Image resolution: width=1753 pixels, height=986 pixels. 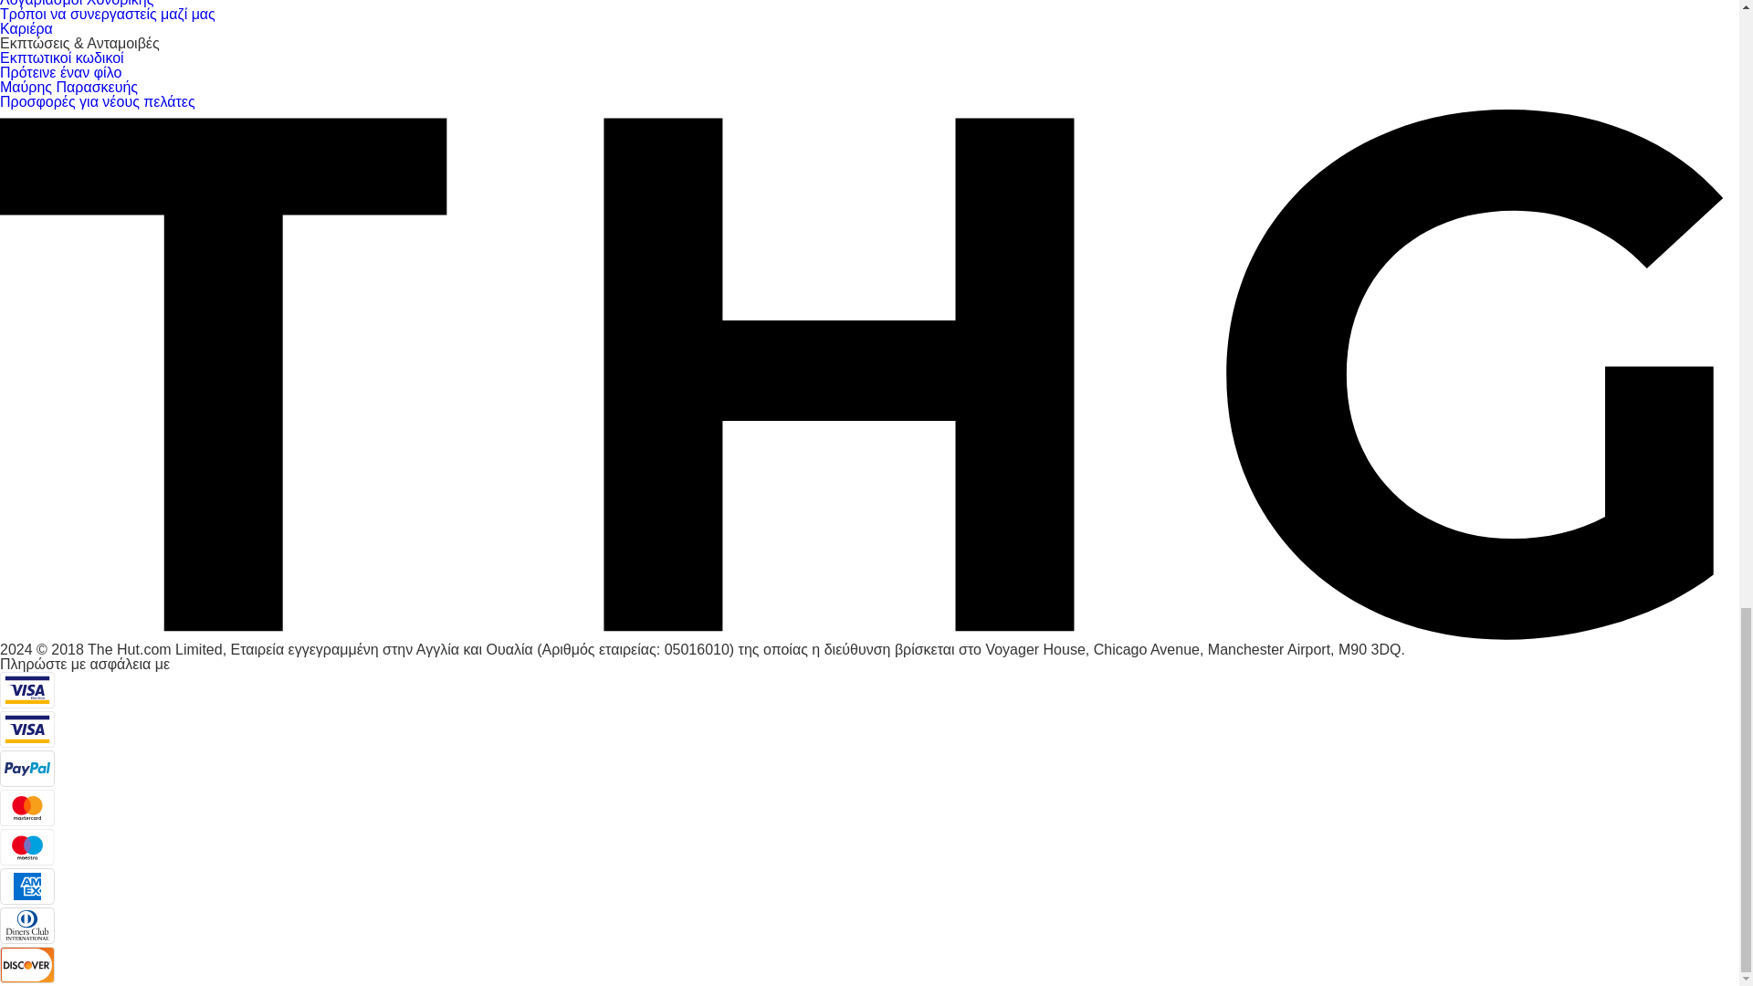 I want to click on PayPal, so click(x=27, y=768).